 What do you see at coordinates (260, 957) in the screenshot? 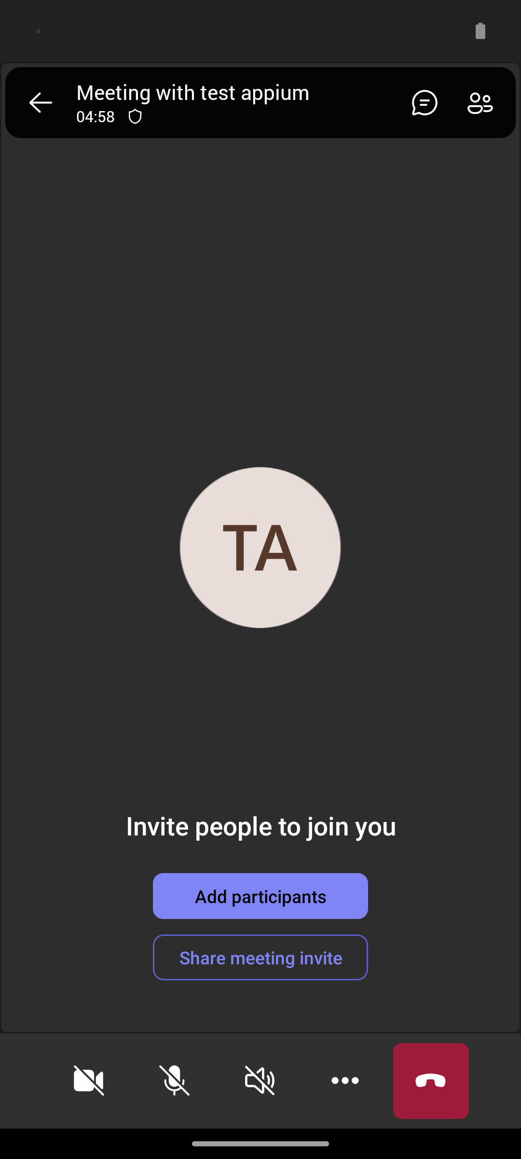
I see `Share meeting invite` at bounding box center [260, 957].